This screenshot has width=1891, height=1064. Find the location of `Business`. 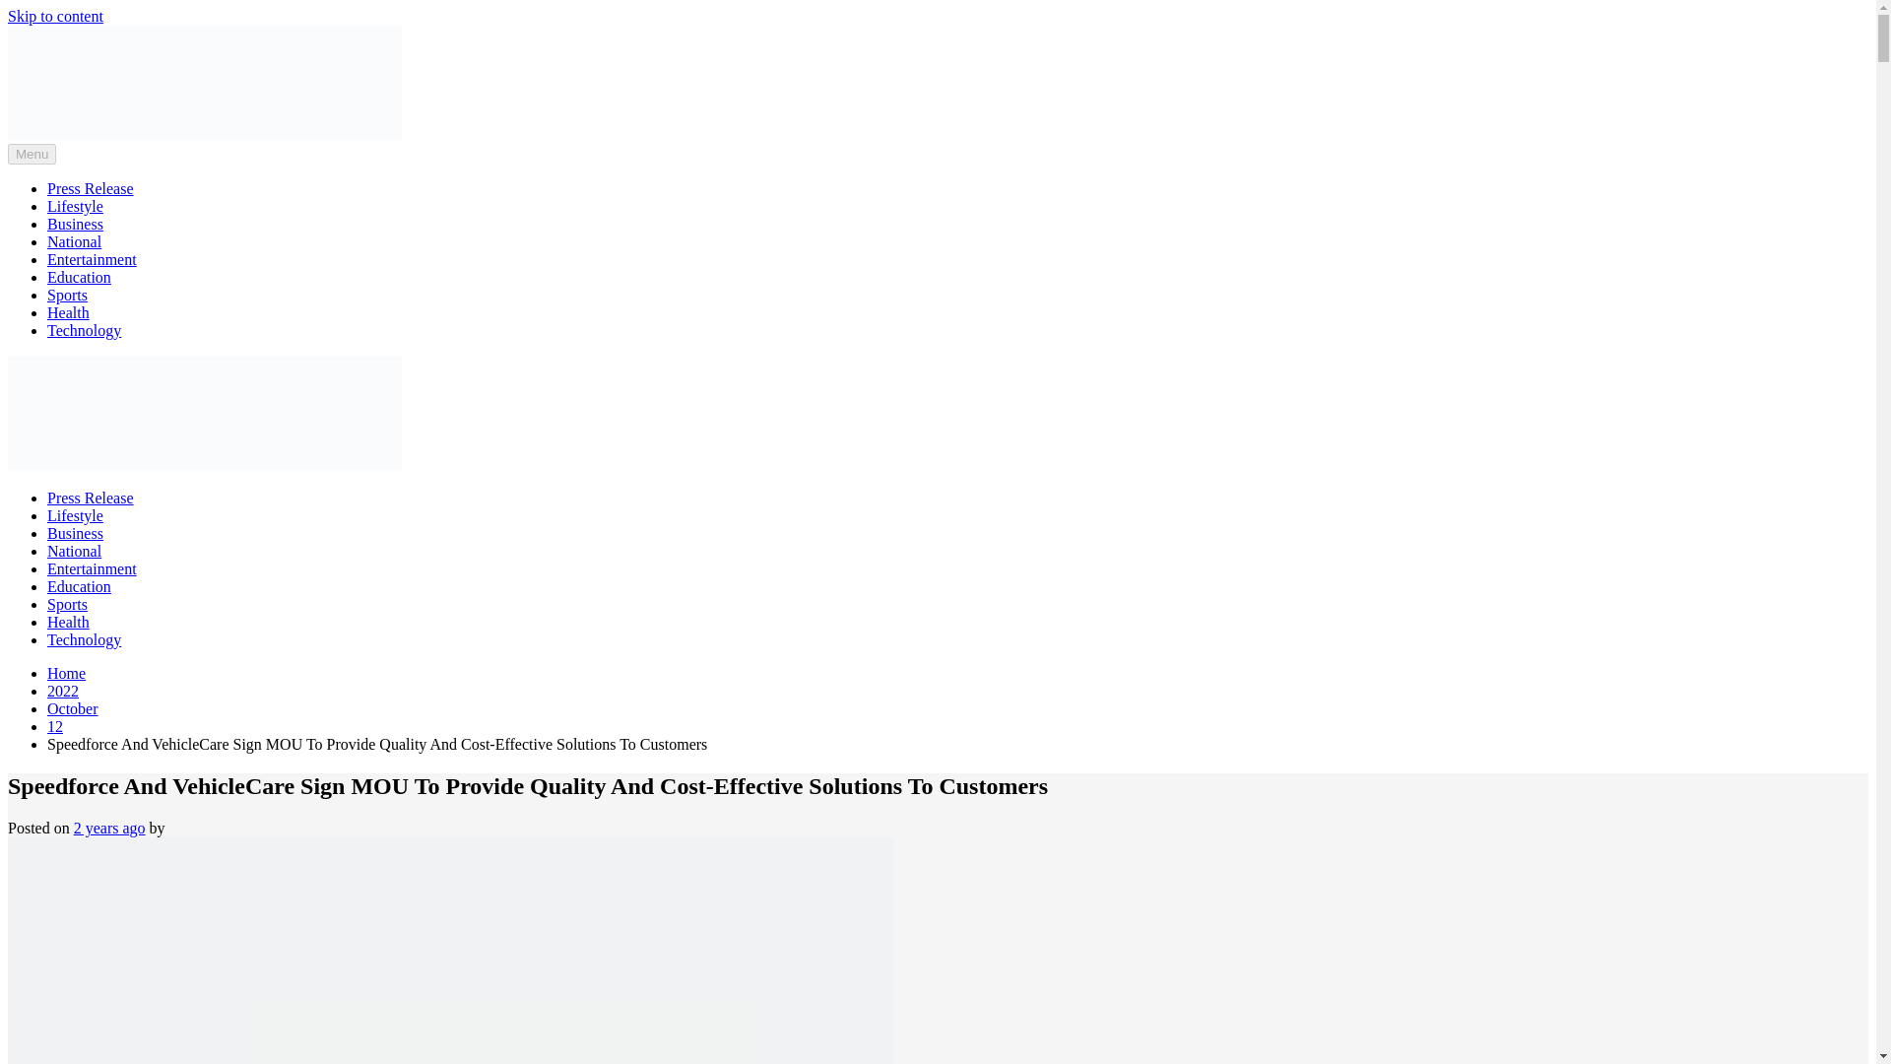

Business is located at coordinates (75, 225).